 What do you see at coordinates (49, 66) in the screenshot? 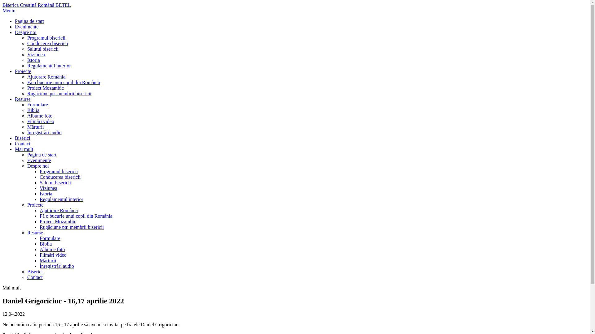
I see `Regulamentul interior` at bounding box center [49, 66].